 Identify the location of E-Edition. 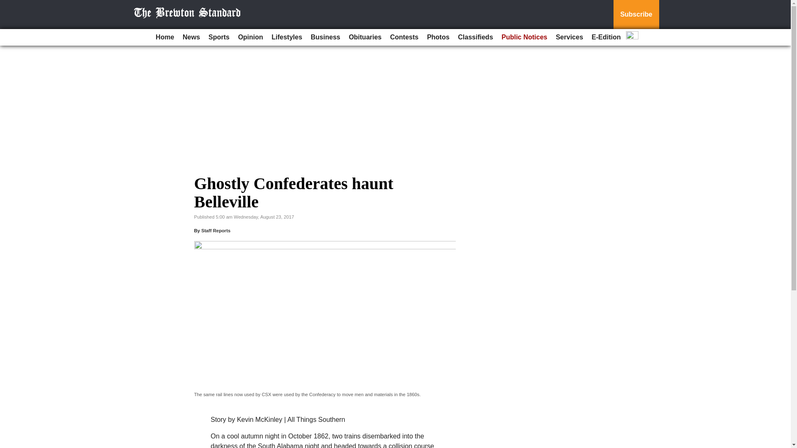
(606, 37).